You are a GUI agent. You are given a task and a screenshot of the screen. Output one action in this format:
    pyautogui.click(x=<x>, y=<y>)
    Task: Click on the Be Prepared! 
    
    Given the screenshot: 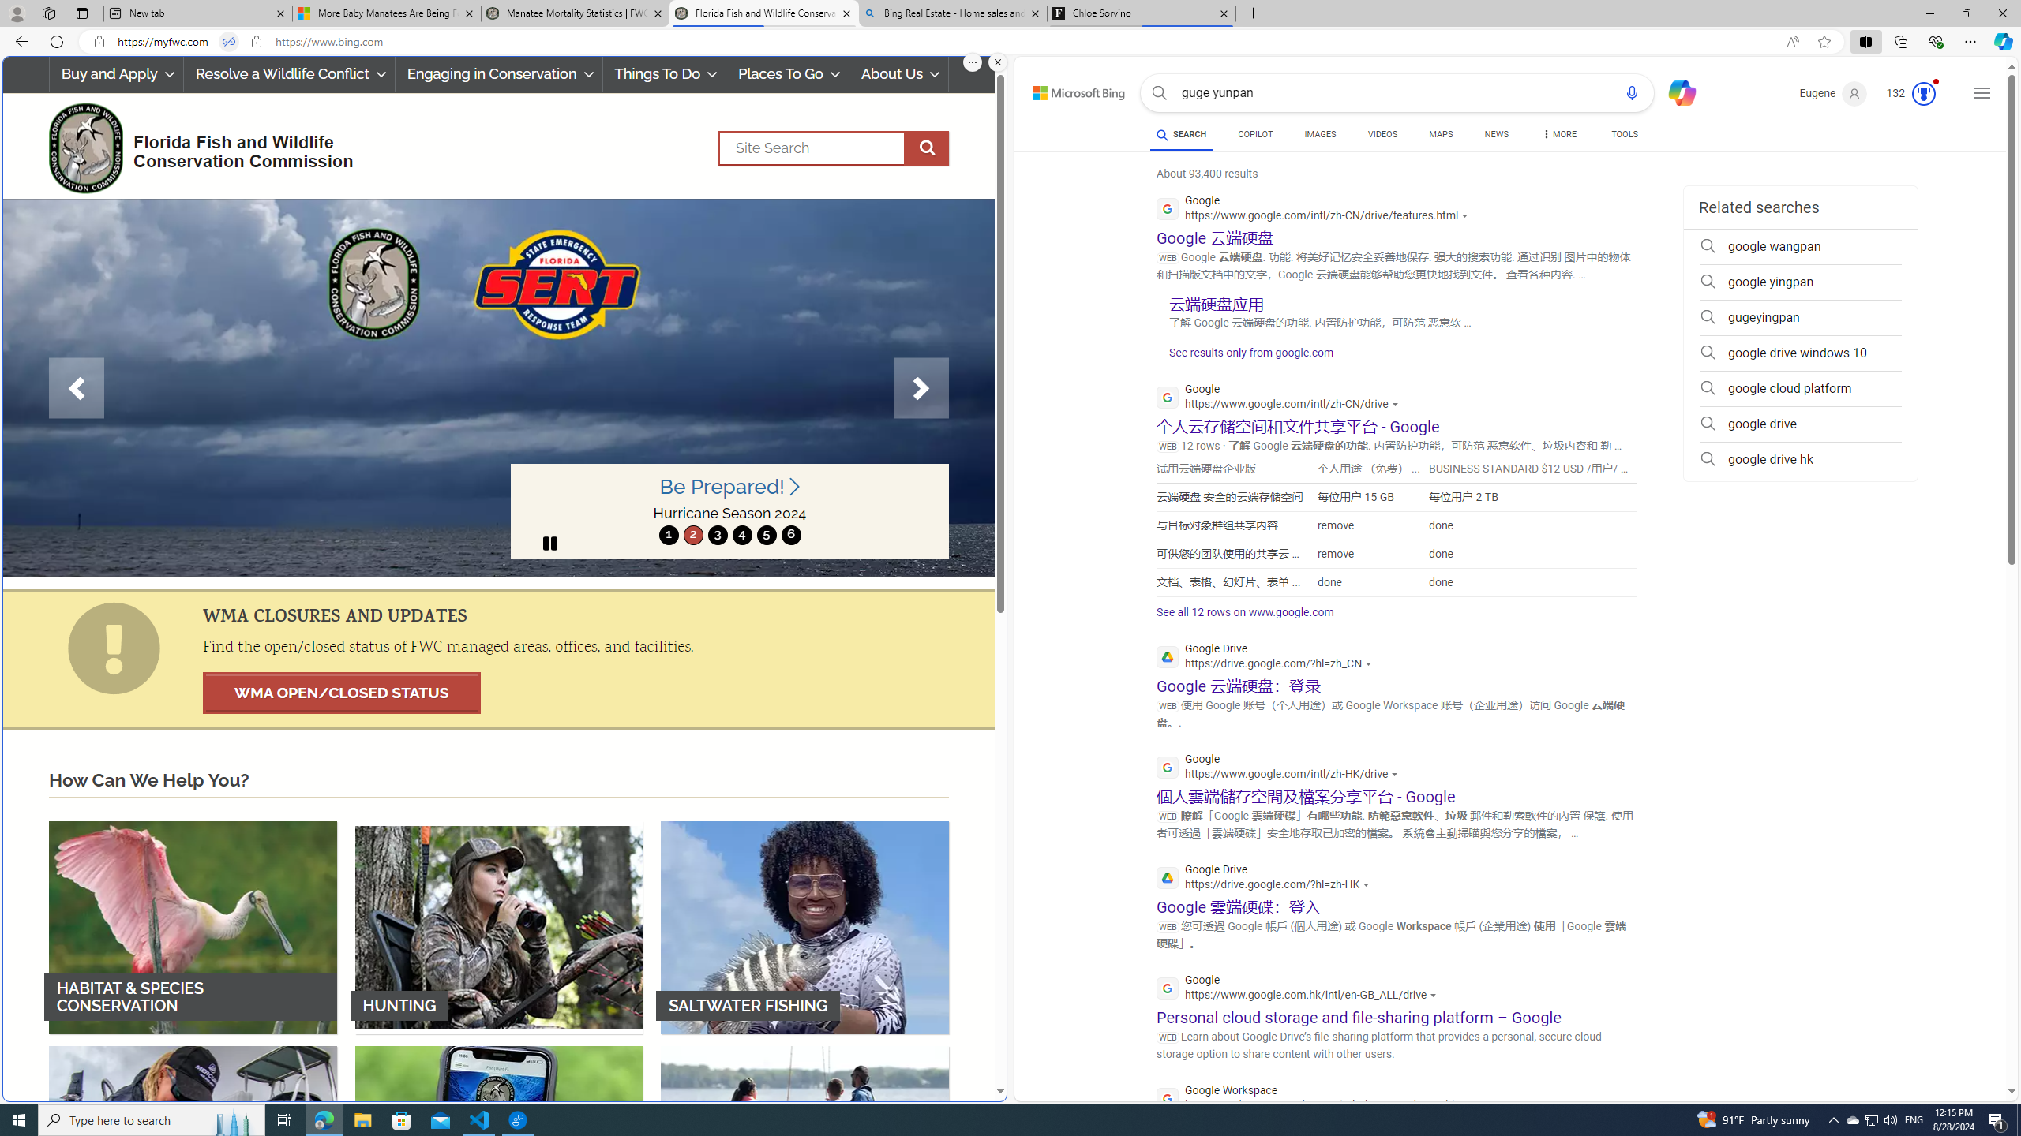 What is the action you would take?
    pyautogui.click(x=729, y=487)
    